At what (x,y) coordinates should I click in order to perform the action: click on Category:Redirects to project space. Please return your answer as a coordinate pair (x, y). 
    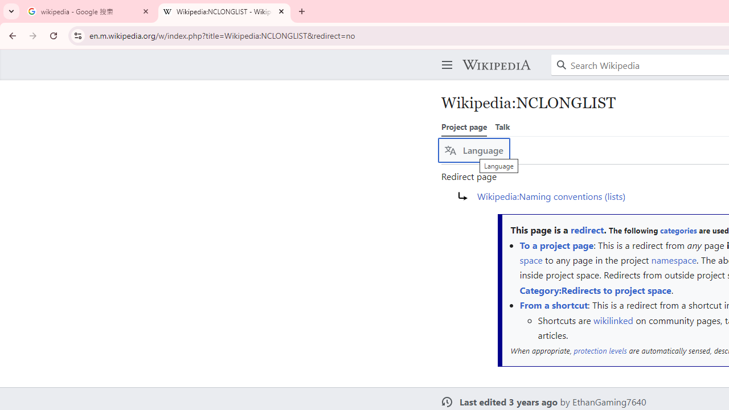
    Looking at the image, I should click on (595, 289).